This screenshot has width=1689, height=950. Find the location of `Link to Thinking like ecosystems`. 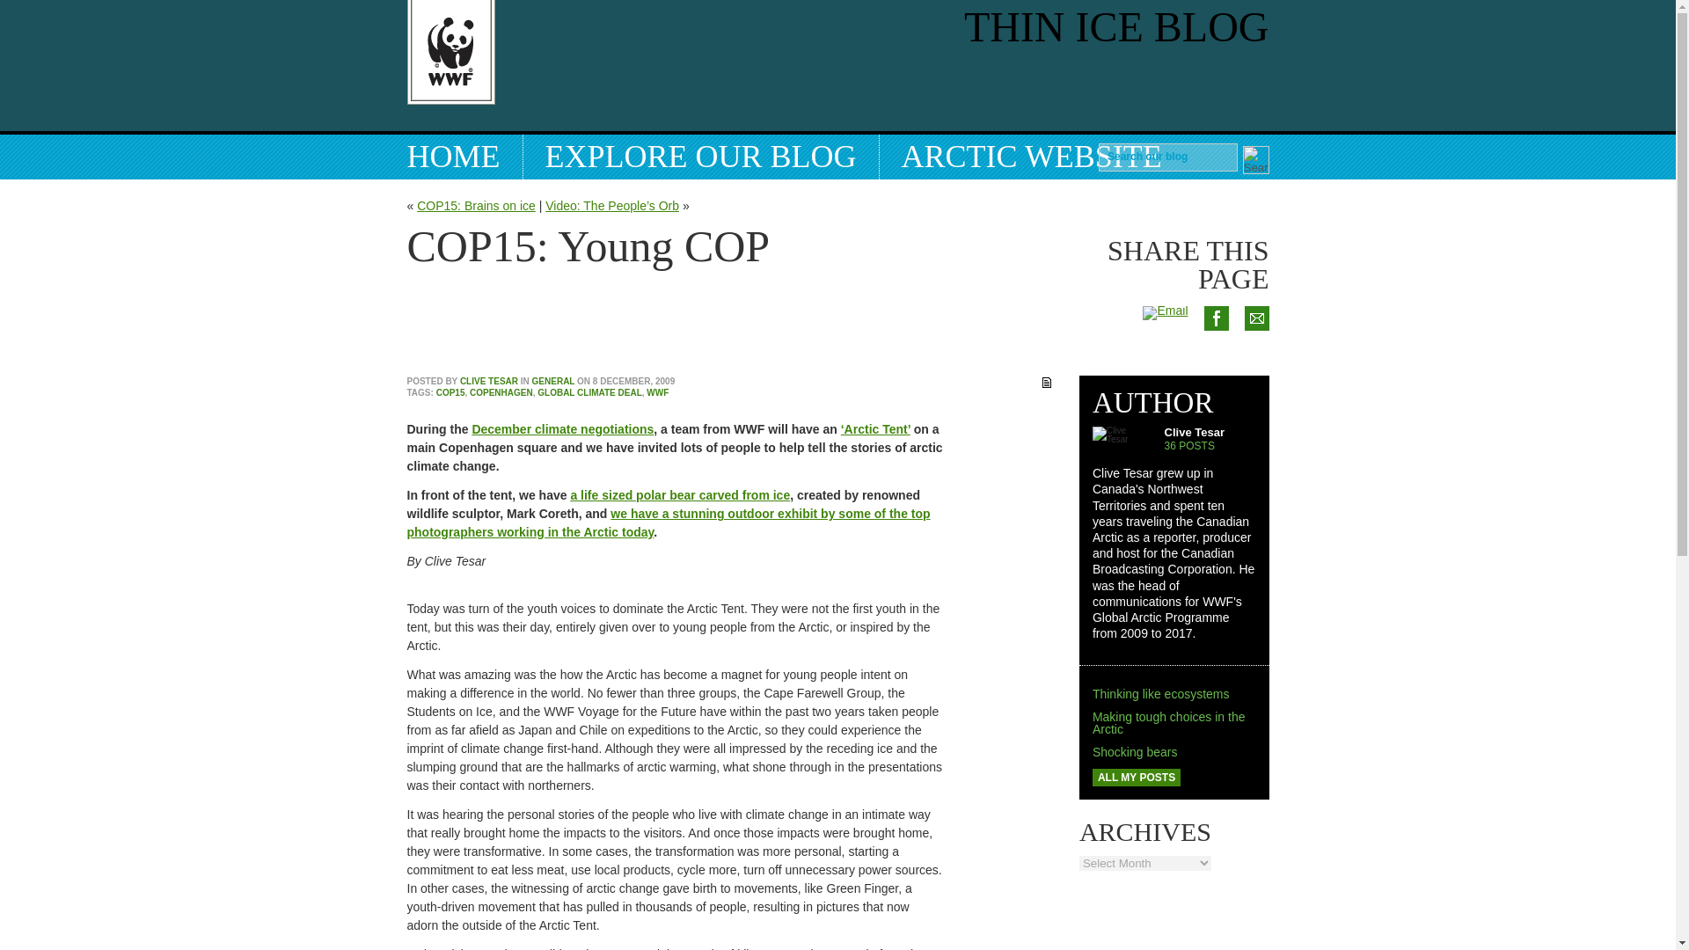

Link to Thinking like ecosystems is located at coordinates (1161, 693).